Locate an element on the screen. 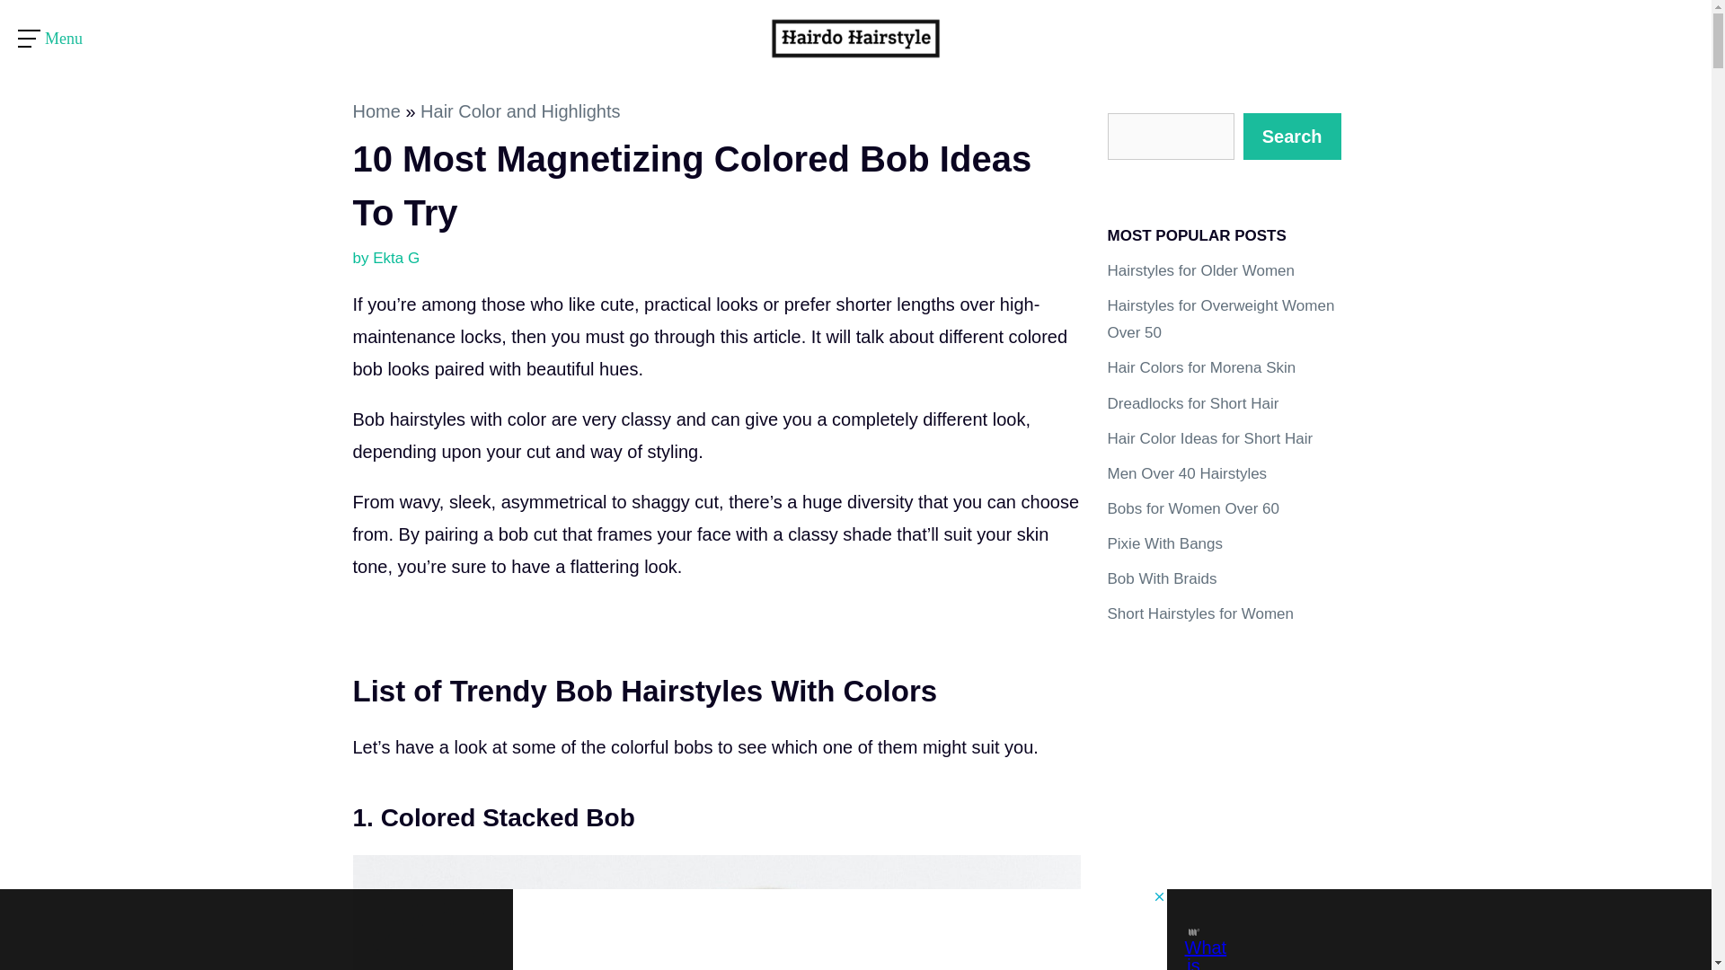  3rd party ad content is located at coordinates (1224, 785).